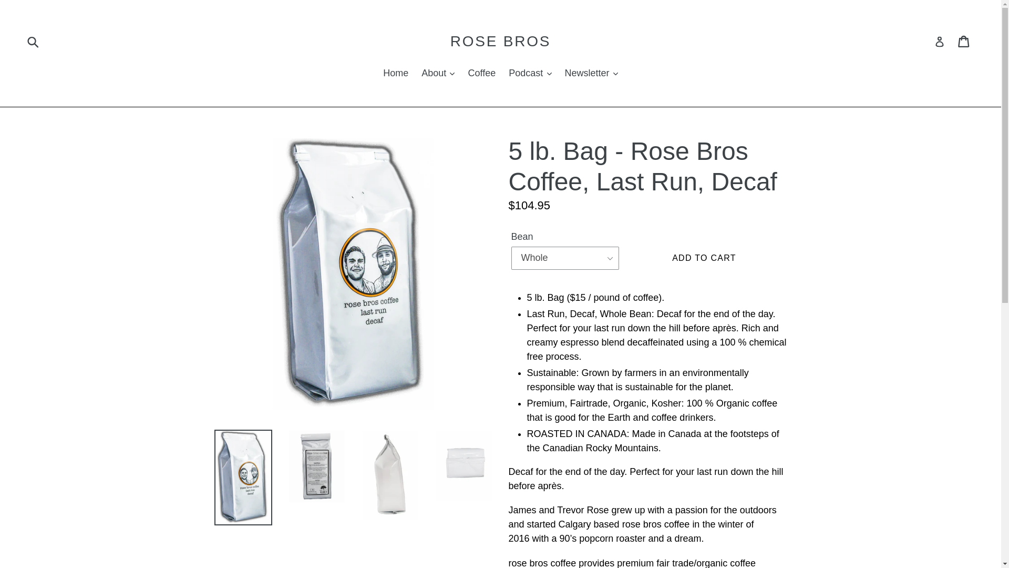 This screenshot has height=568, width=1009. I want to click on ROSE BROS, so click(500, 41).